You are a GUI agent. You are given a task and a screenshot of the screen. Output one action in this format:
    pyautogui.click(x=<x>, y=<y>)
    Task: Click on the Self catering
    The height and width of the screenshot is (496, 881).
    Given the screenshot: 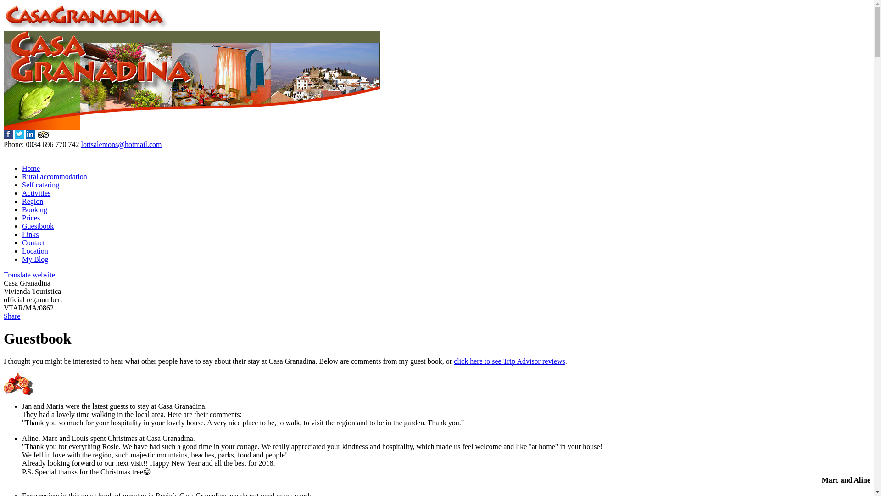 What is the action you would take?
    pyautogui.click(x=40, y=185)
    